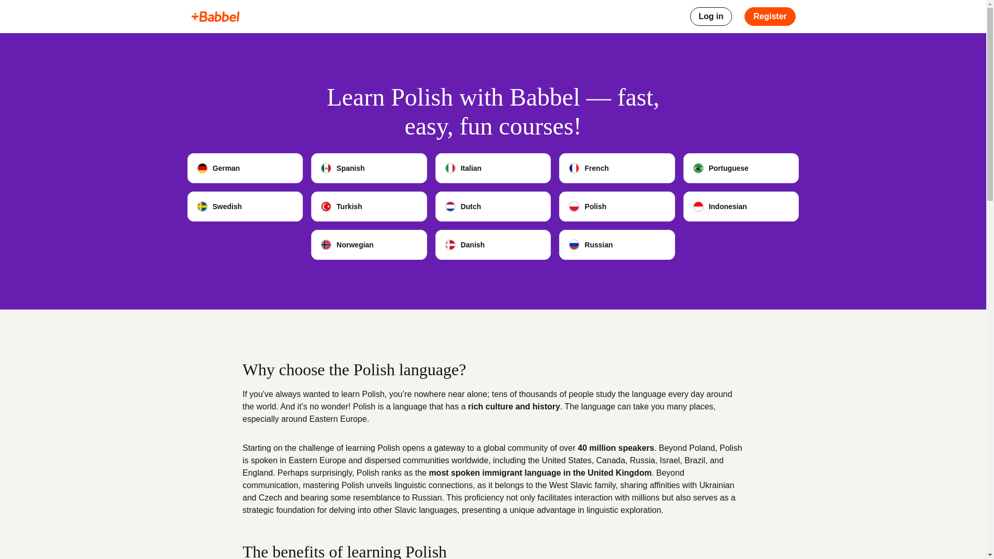 This screenshot has width=994, height=559. What do you see at coordinates (493, 244) in the screenshot?
I see `Danish` at bounding box center [493, 244].